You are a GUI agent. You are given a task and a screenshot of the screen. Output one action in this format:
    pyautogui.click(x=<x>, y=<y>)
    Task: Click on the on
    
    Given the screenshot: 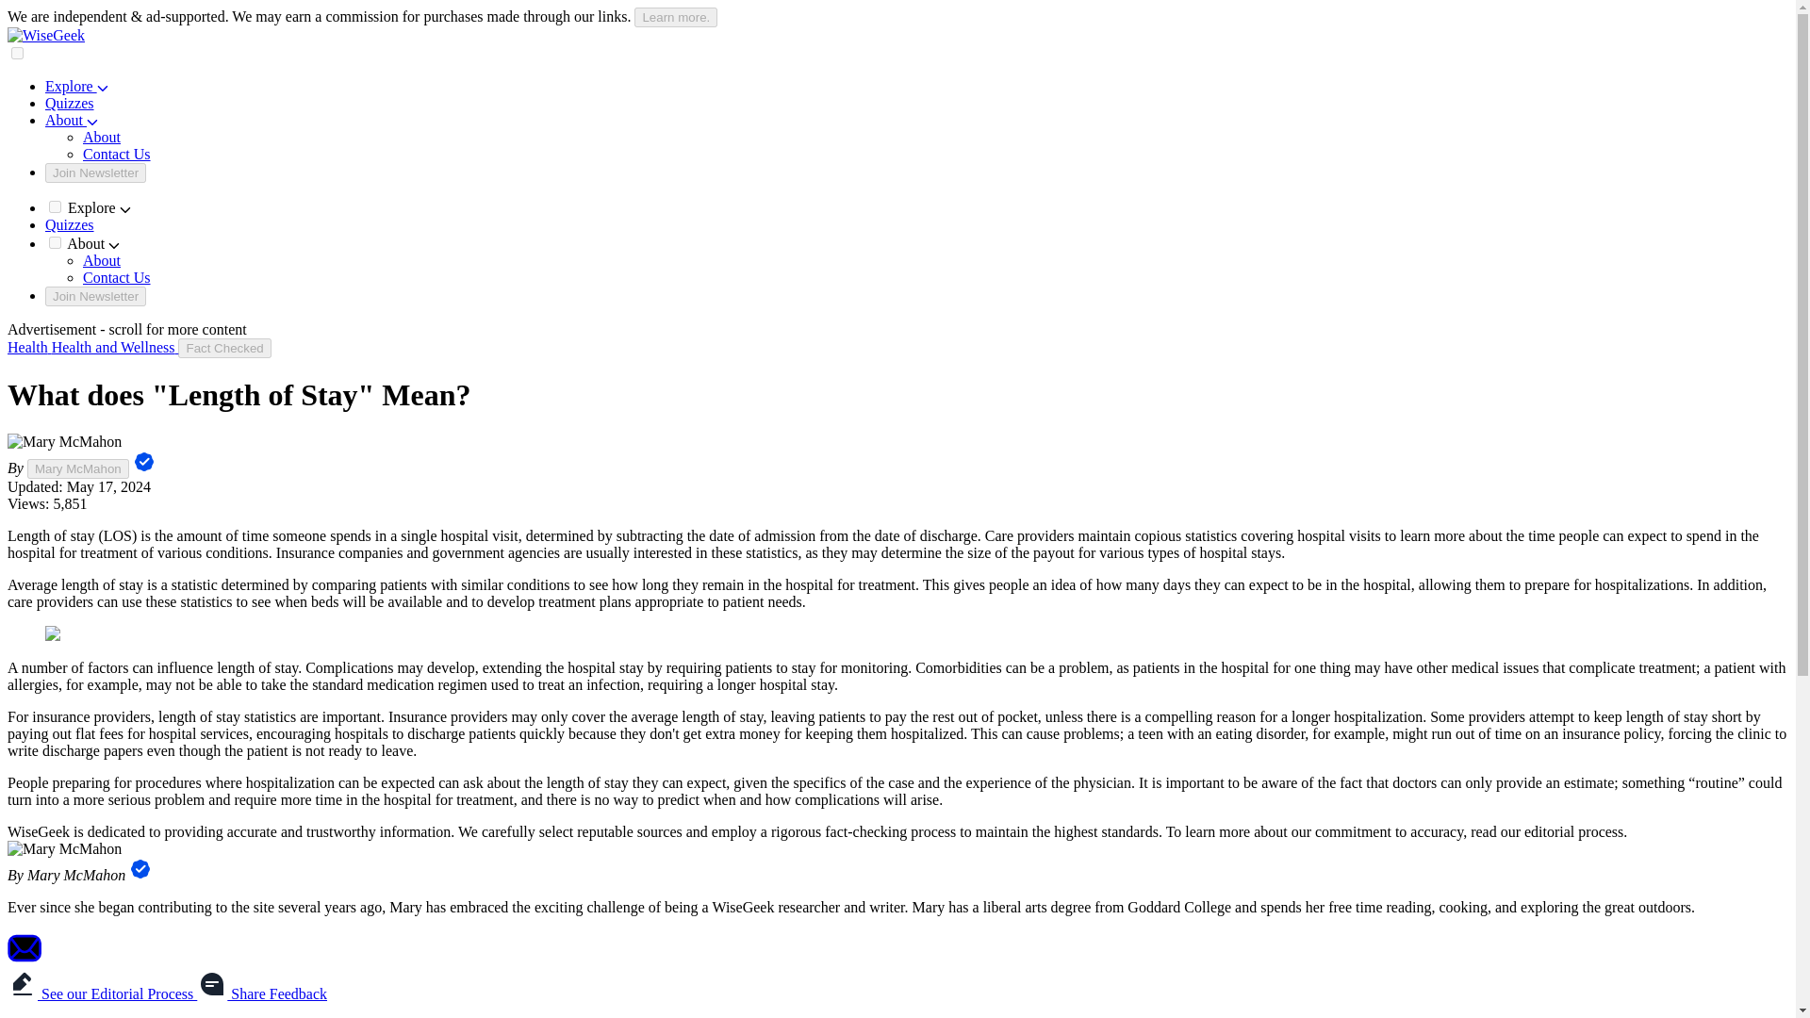 What is the action you would take?
    pyautogui.click(x=55, y=205)
    